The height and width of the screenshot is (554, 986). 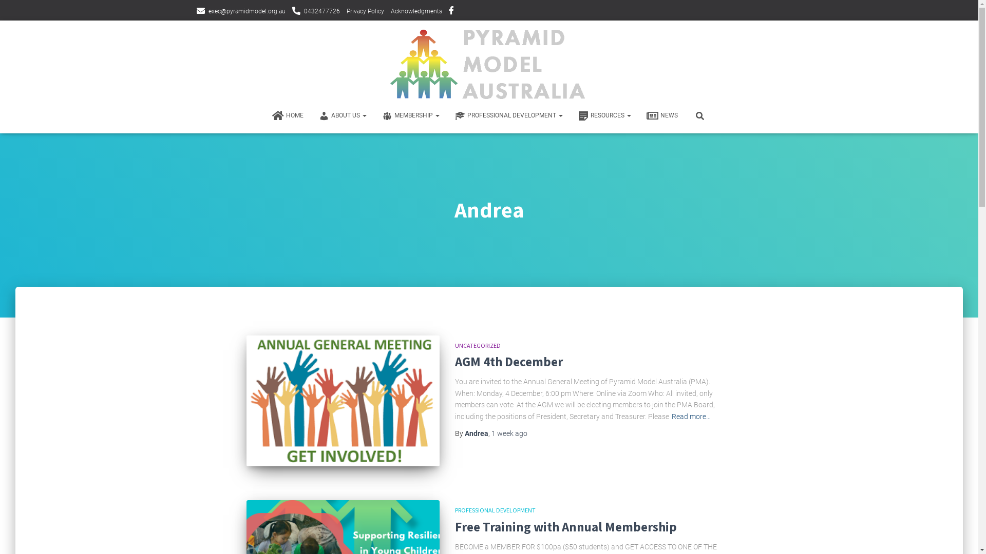 I want to click on UNCATEGORIZED, so click(x=478, y=346).